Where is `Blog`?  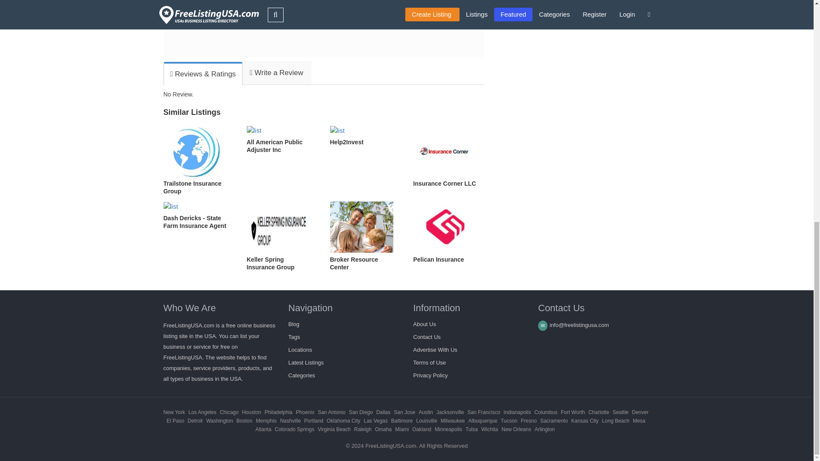
Blog is located at coordinates (294, 324).